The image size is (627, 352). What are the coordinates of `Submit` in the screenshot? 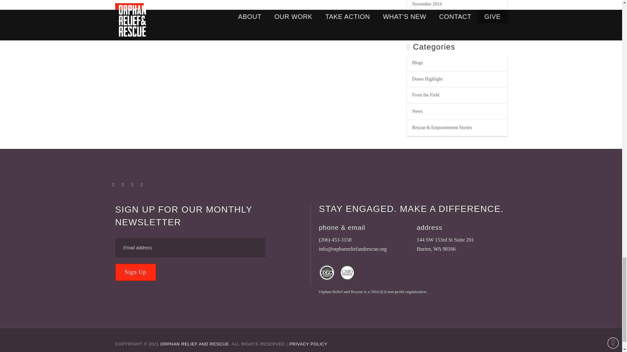 It's located at (129, 10).